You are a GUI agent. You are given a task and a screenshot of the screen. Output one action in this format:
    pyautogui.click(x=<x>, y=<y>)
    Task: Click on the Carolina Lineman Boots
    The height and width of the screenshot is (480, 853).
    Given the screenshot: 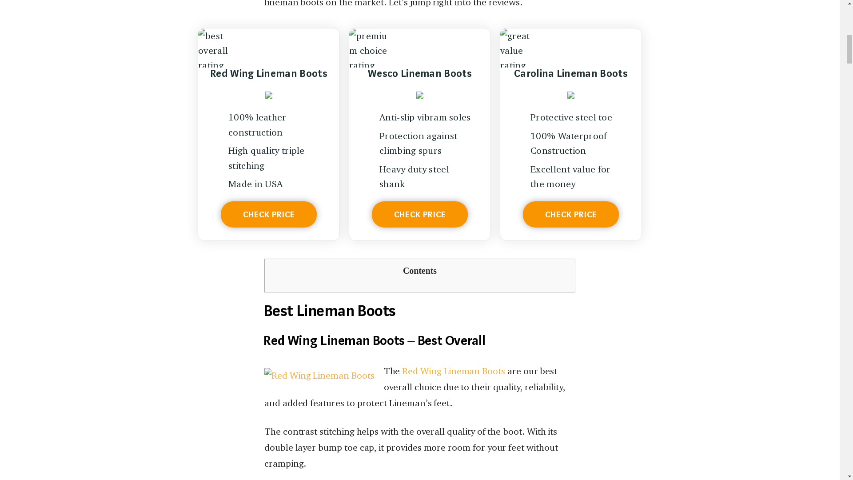 What is the action you would take?
    pyautogui.click(x=571, y=84)
    